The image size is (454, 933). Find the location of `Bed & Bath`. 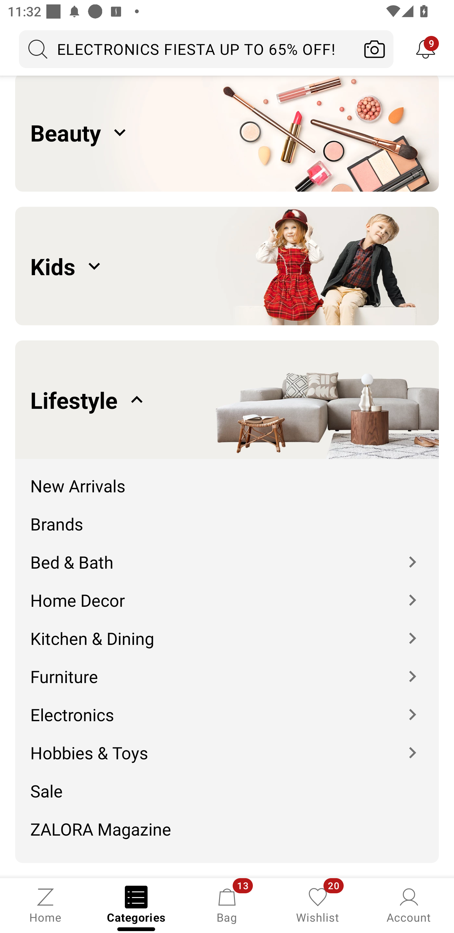

Bed & Bath is located at coordinates (227, 555).